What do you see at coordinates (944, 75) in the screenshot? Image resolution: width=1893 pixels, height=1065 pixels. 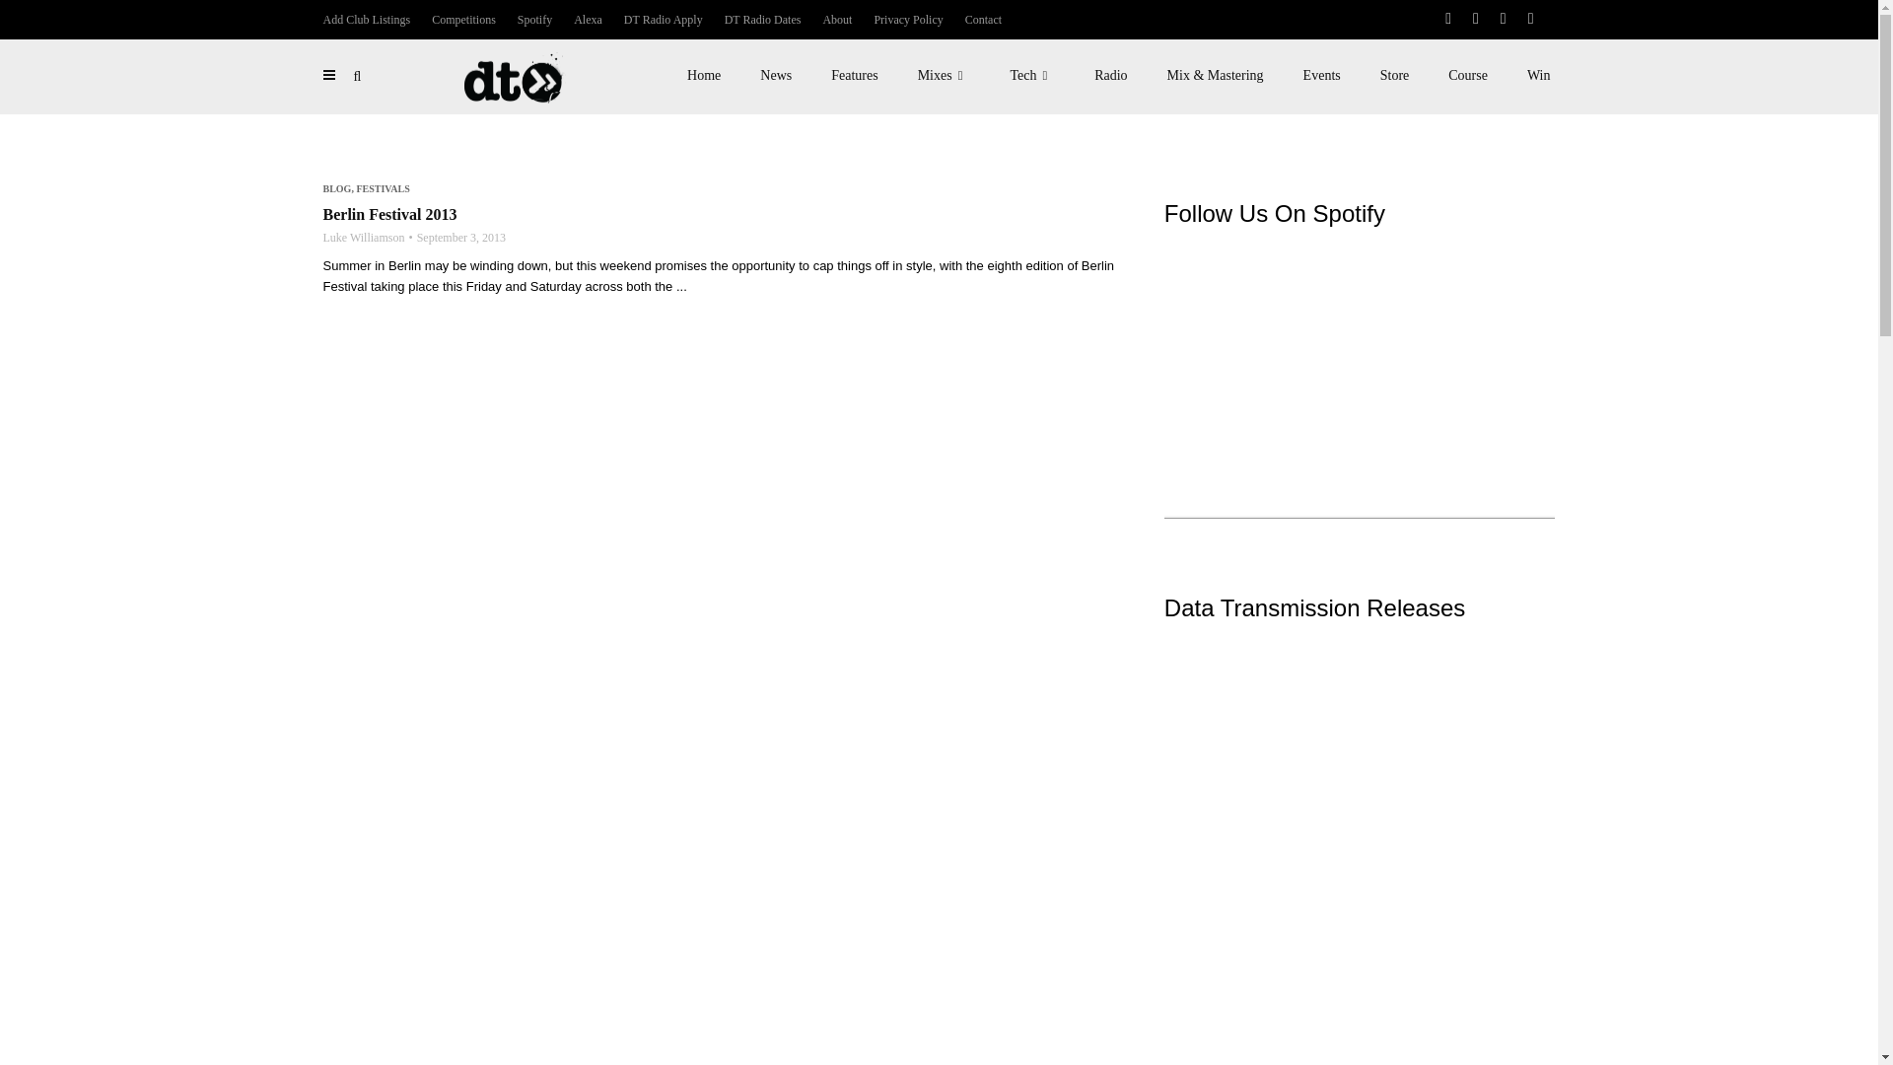 I see `Mixes` at bounding box center [944, 75].